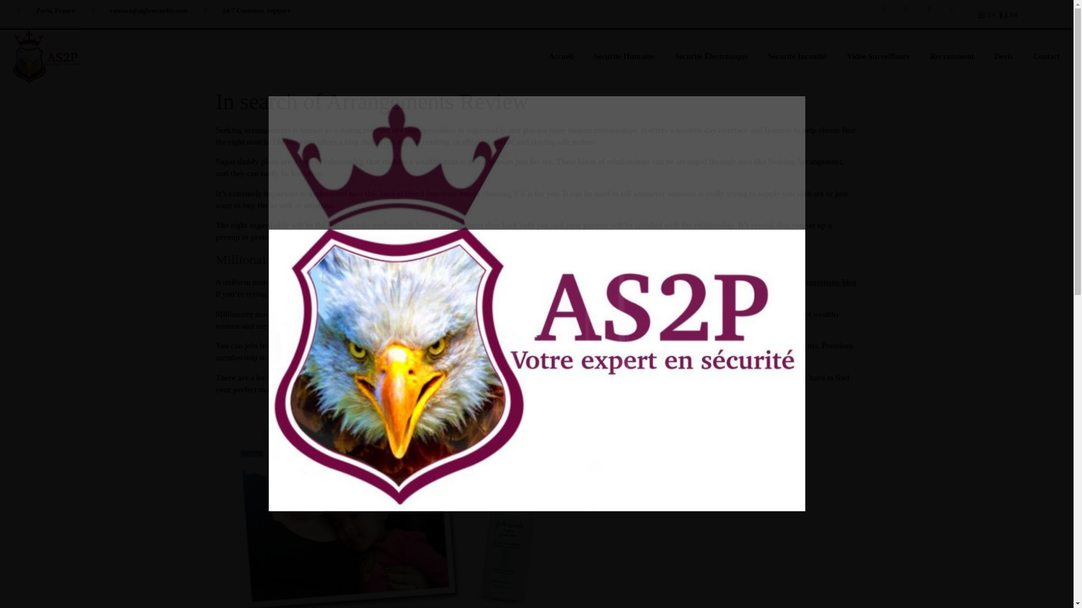  I want to click on Devis, so click(1003, 56).